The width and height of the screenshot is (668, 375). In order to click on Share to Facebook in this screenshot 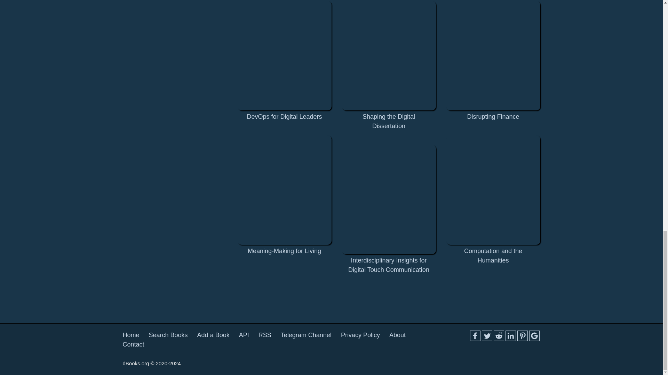, I will do `click(475, 335)`.